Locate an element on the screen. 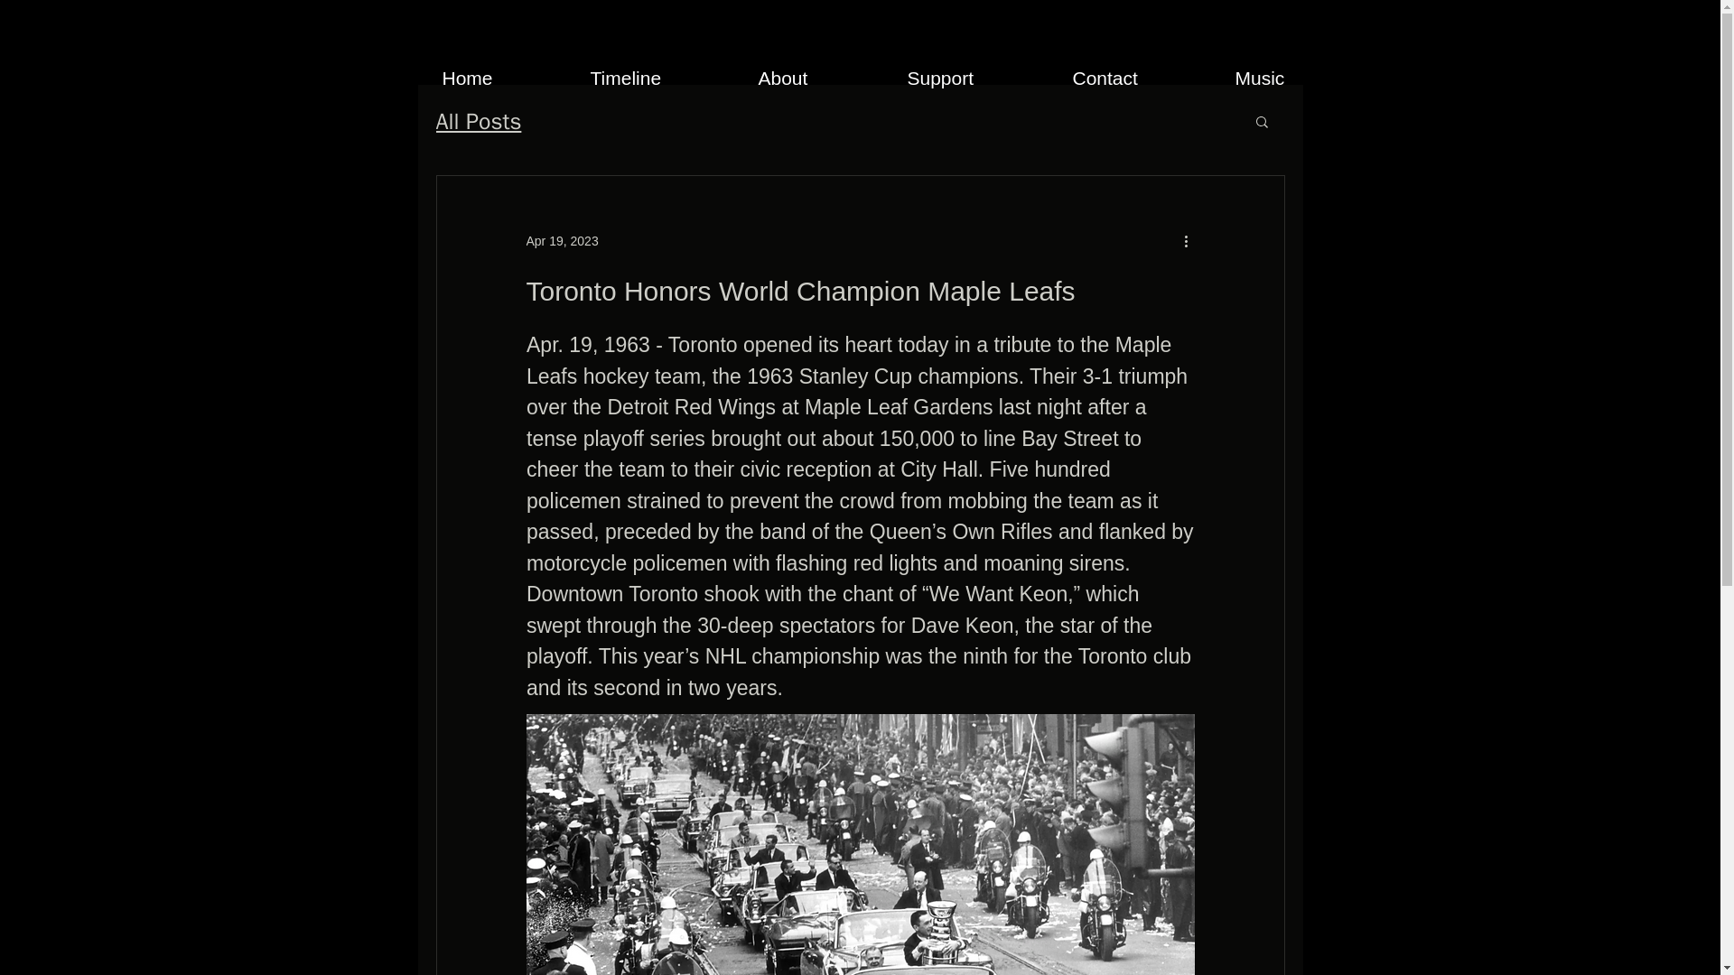  Timeline is located at coordinates (659, 78).